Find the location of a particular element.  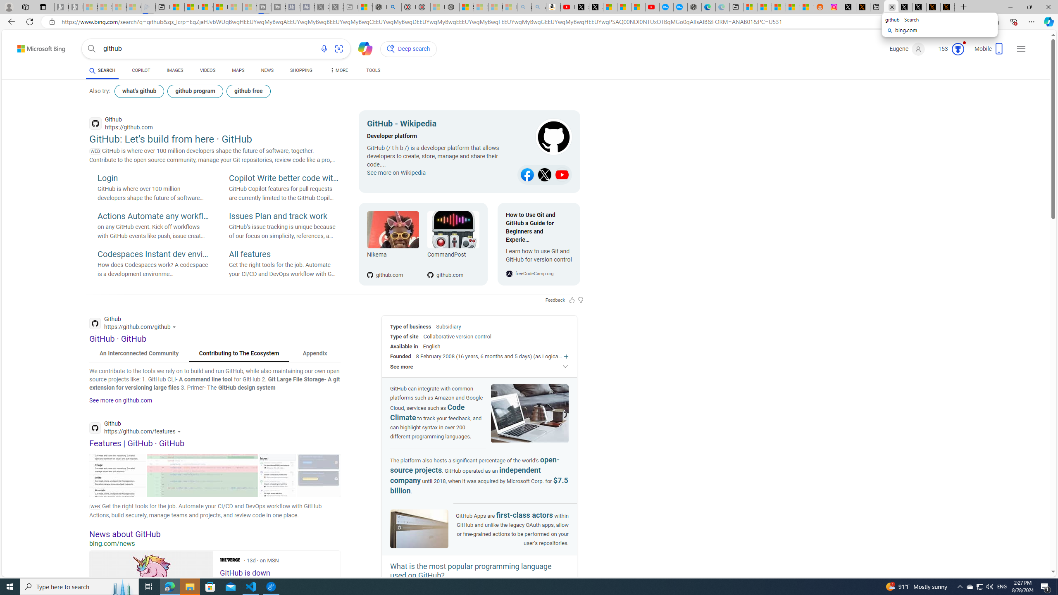

Shanghai, China hourly forecast | Microsoft Weather is located at coordinates (779, 7).